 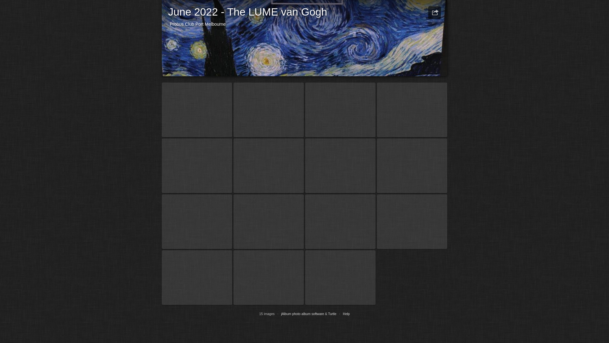 What do you see at coordinates (303, 314) in the screenshot?
I see `jAlbum photo album software` at bounding box center [303, 314].